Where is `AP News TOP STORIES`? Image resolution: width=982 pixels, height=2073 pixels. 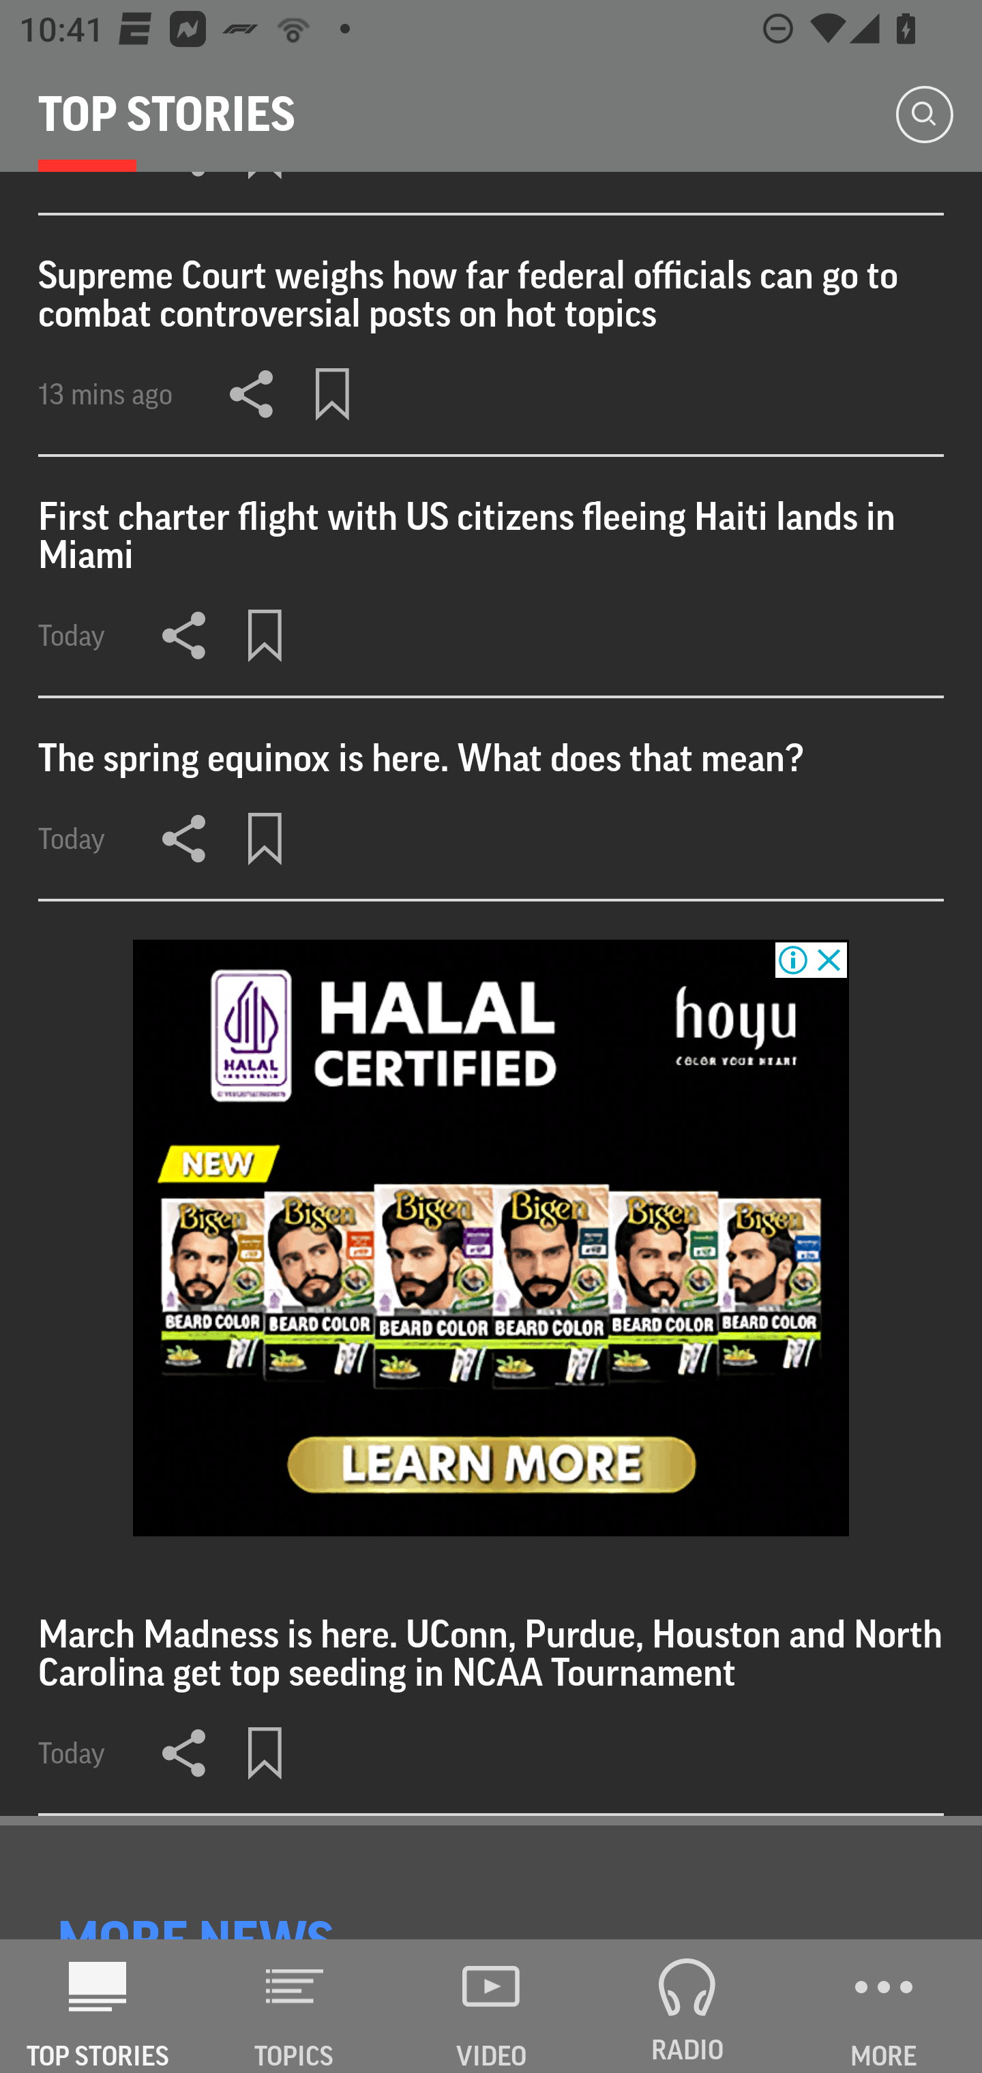
AP News TOP STORIES is located at coordinates (98, 2006).